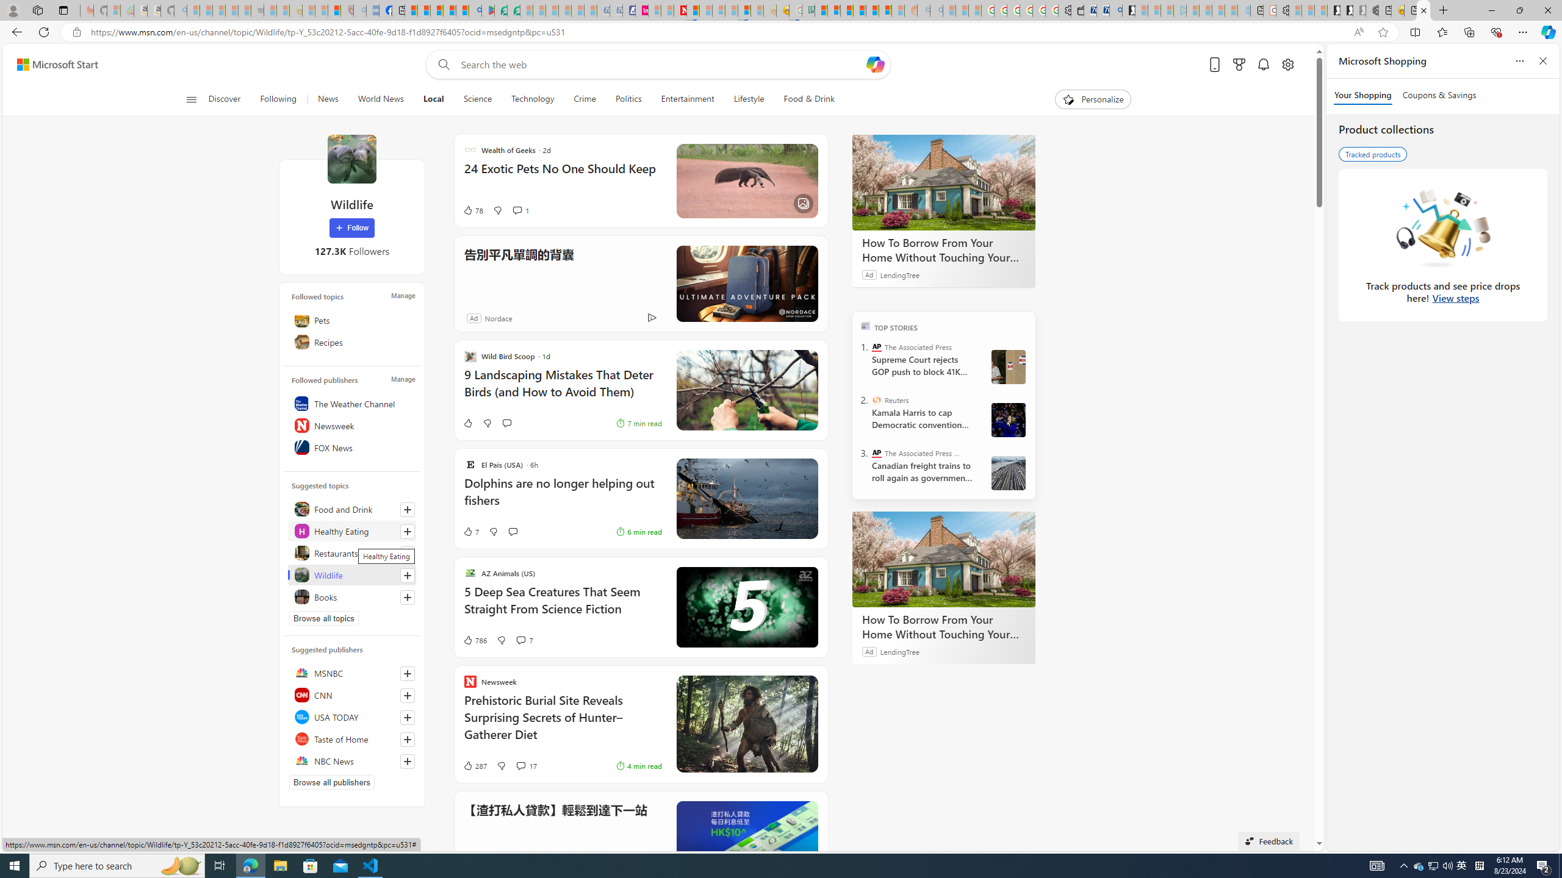 This screenshot has height=878, width=1562. Describe the element at coordinates (513, 10) in the screenshot. I see `Microsoft Word - consumer-privacy address update 2.2021` at that location.